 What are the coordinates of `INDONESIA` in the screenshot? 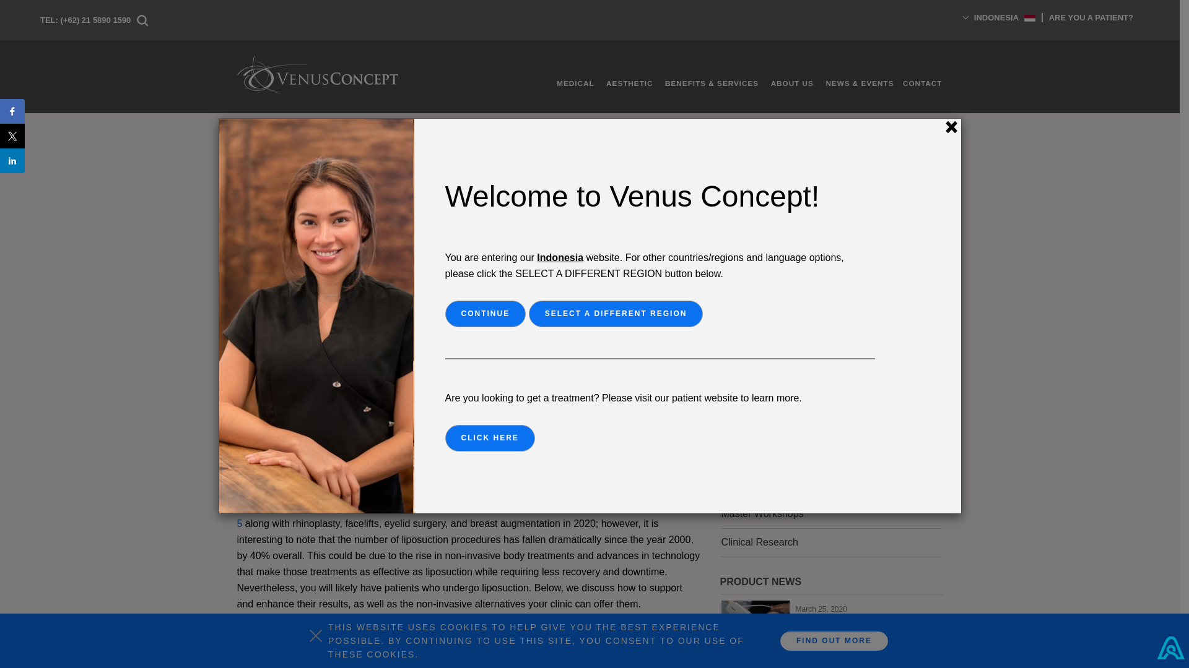 It's located at (996, 24).